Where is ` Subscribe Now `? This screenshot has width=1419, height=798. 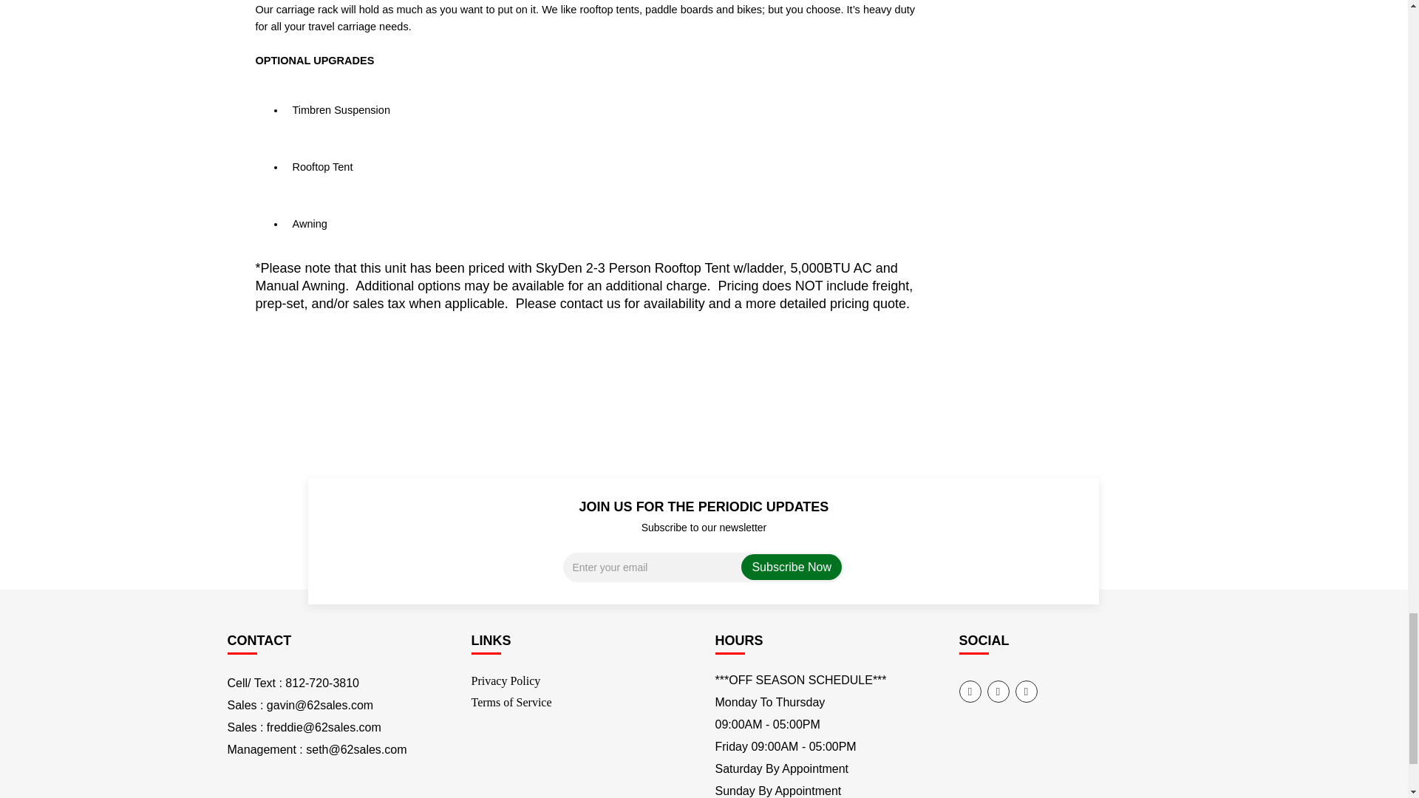  Subscribe Now  is located at coordinates (792, 567).